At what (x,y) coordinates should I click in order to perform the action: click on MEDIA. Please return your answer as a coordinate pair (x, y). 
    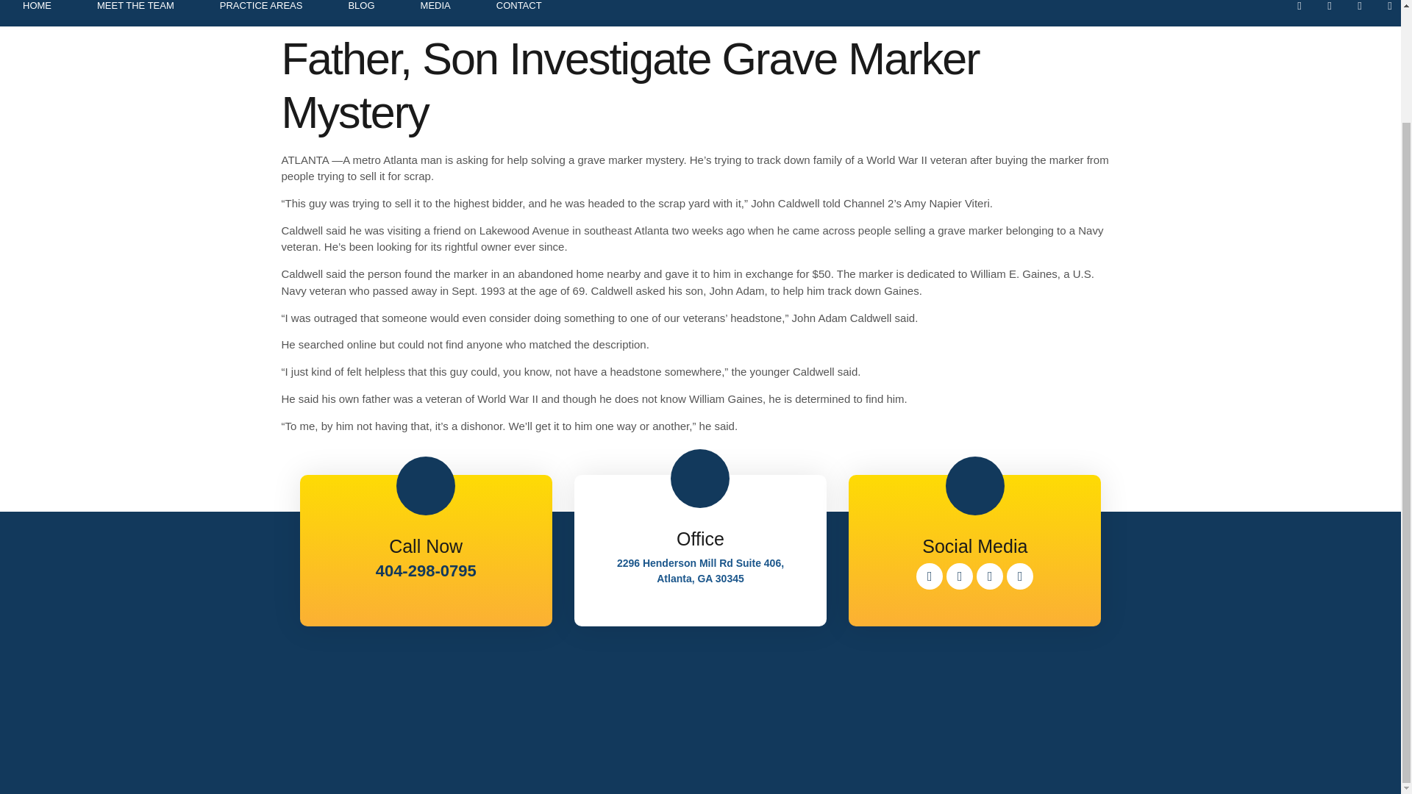
    Looking at the image, I should click on (435, 13).